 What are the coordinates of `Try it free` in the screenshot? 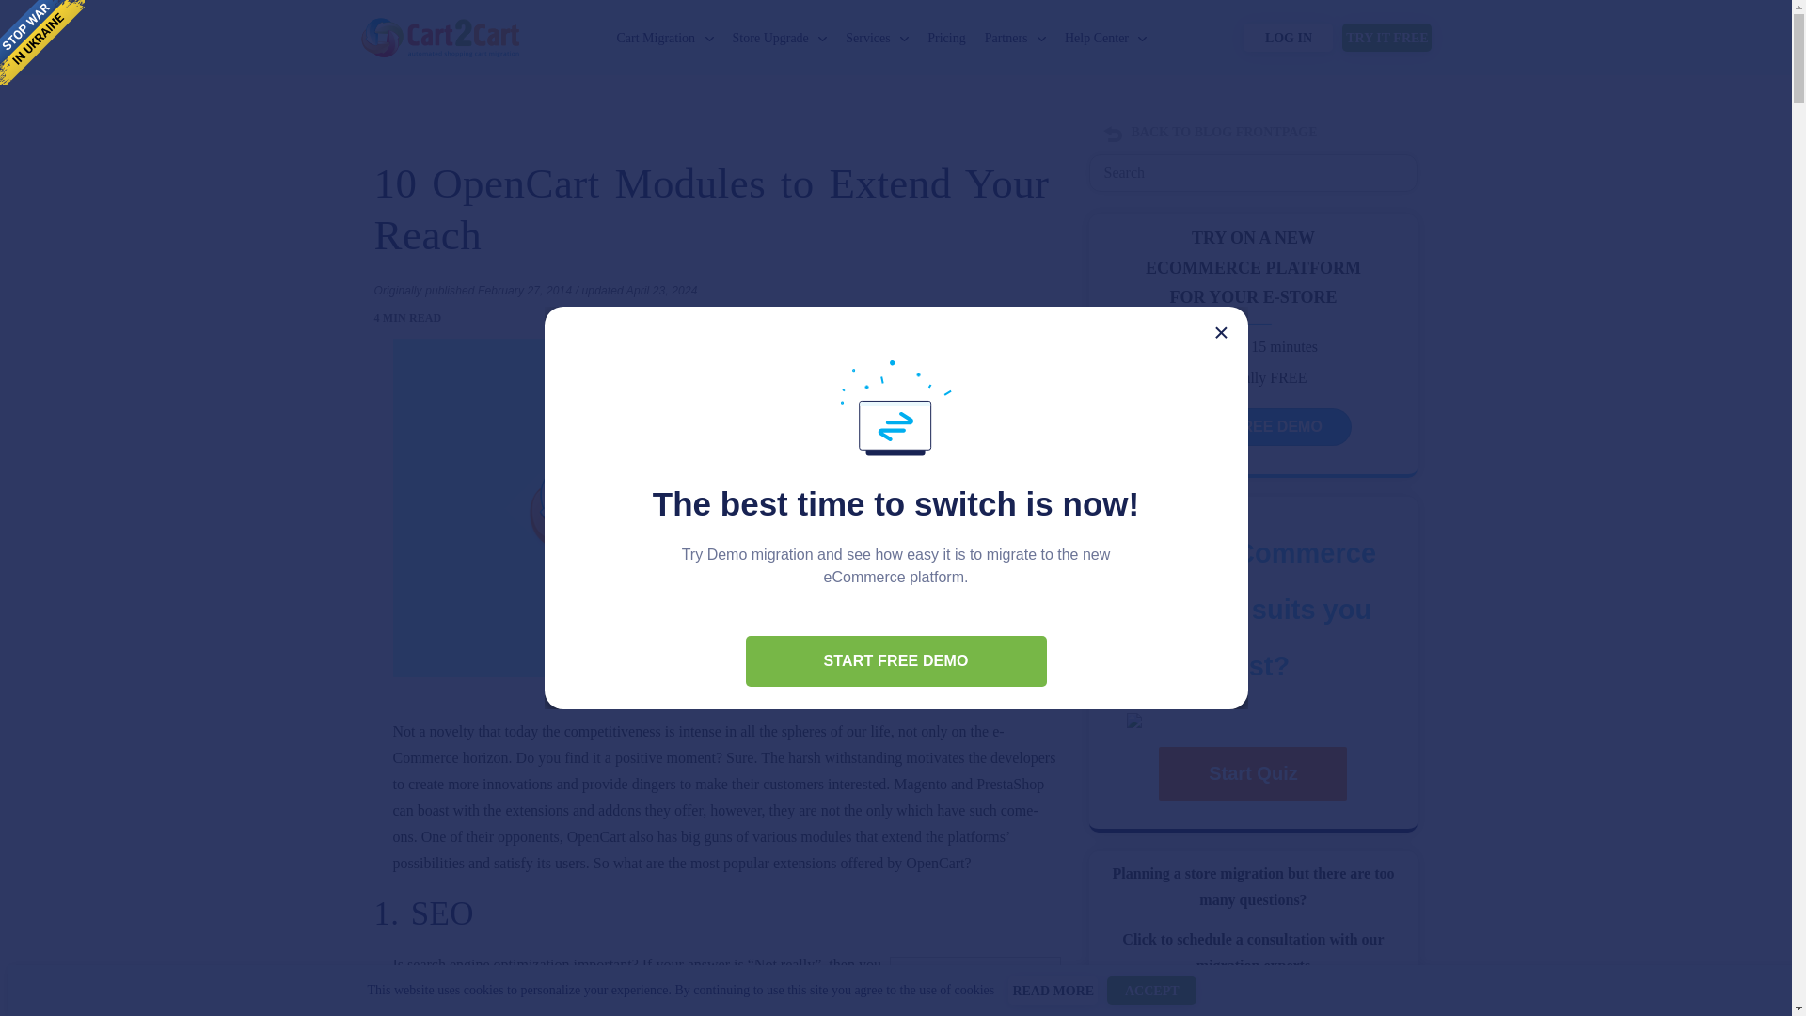 It's located at (1386, 38).